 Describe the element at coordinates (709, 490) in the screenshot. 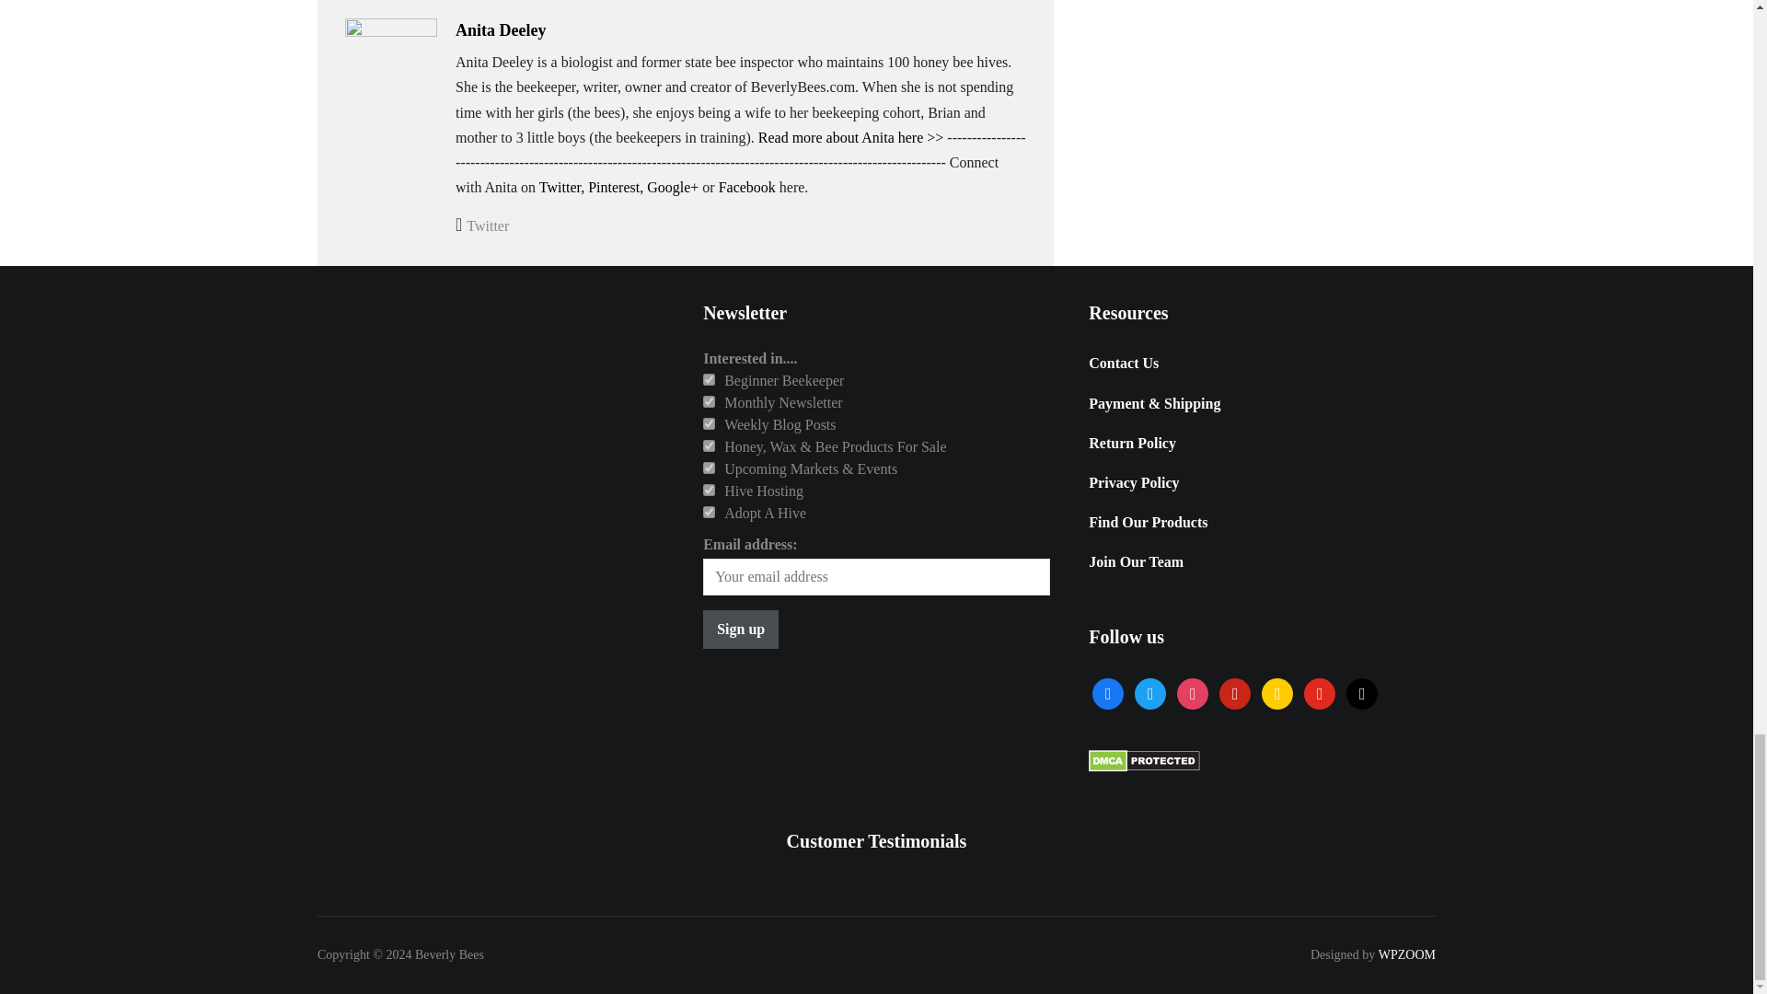

I see `36273326e7` at that location.